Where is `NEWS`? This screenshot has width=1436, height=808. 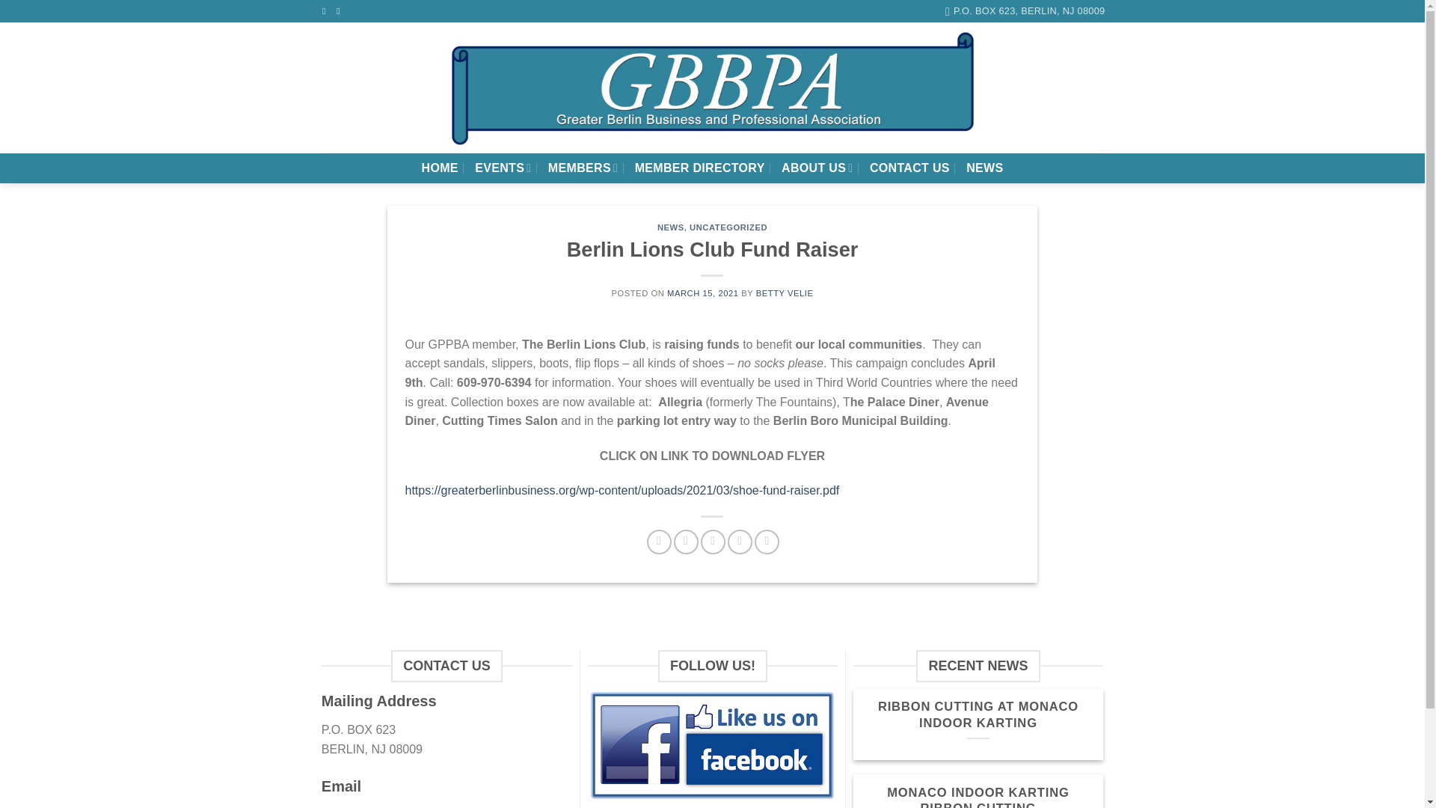
NEWS is located at coordinates (671, 227).